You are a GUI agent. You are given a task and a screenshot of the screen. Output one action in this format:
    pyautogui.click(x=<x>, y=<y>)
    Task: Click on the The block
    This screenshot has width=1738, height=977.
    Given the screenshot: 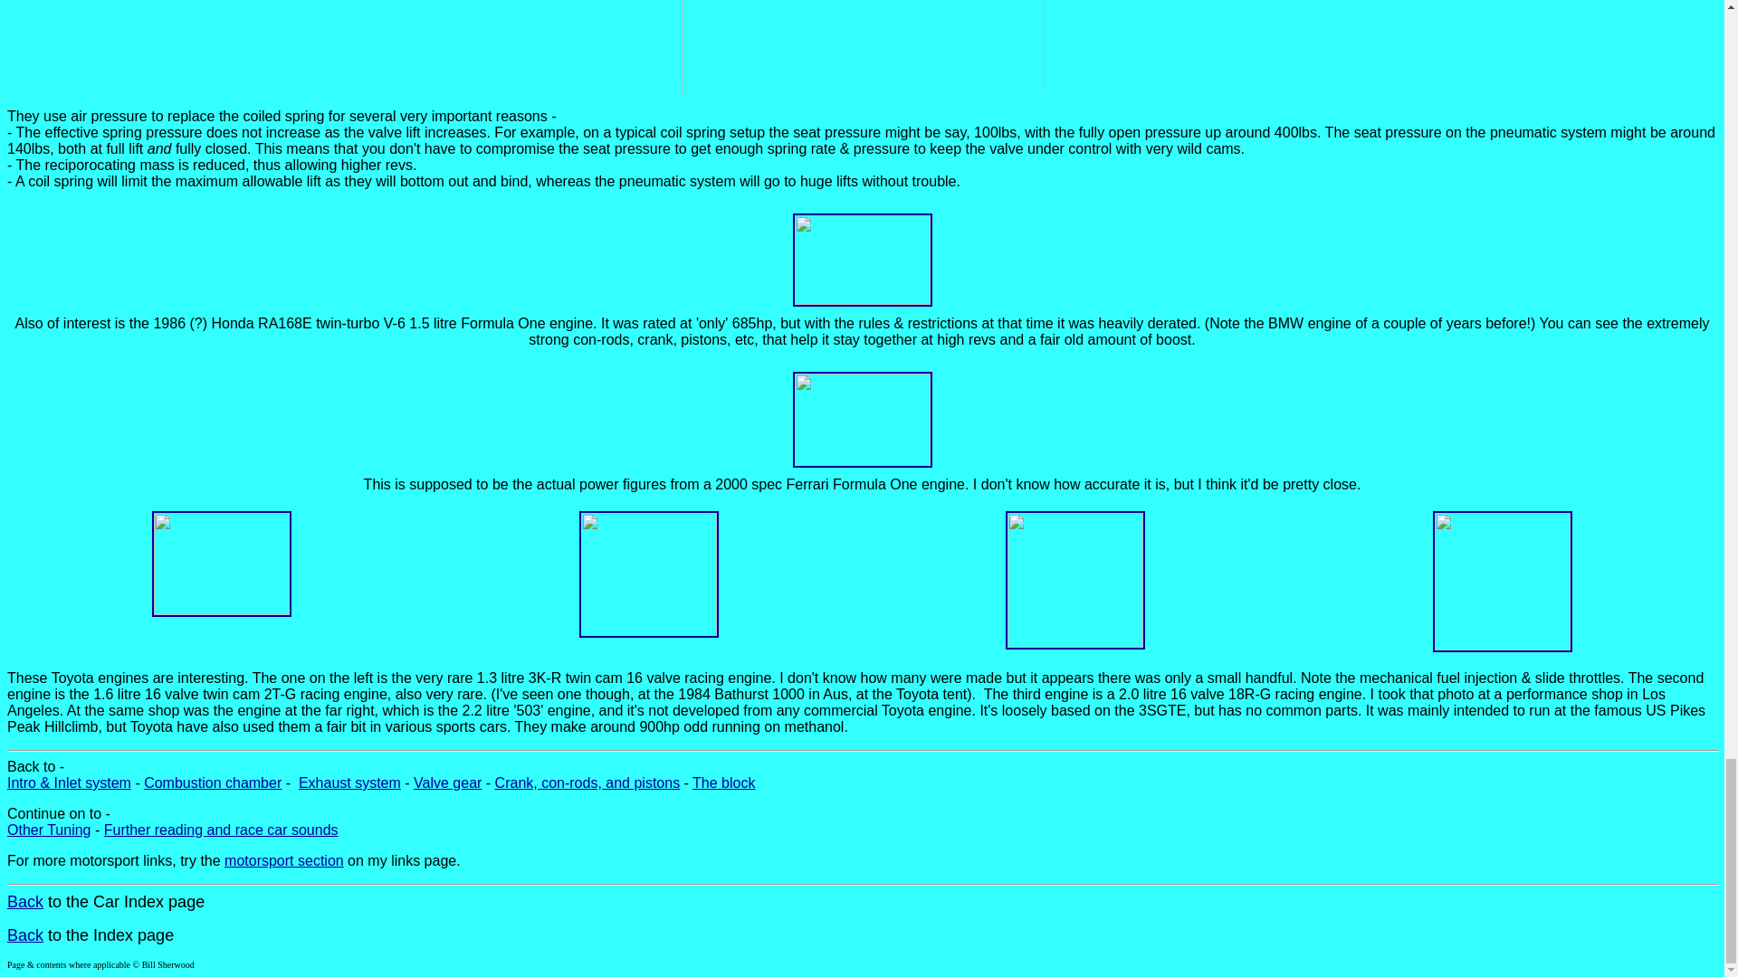 What is the action you would take?
    pyautogui.click(x=722, y=783)
    